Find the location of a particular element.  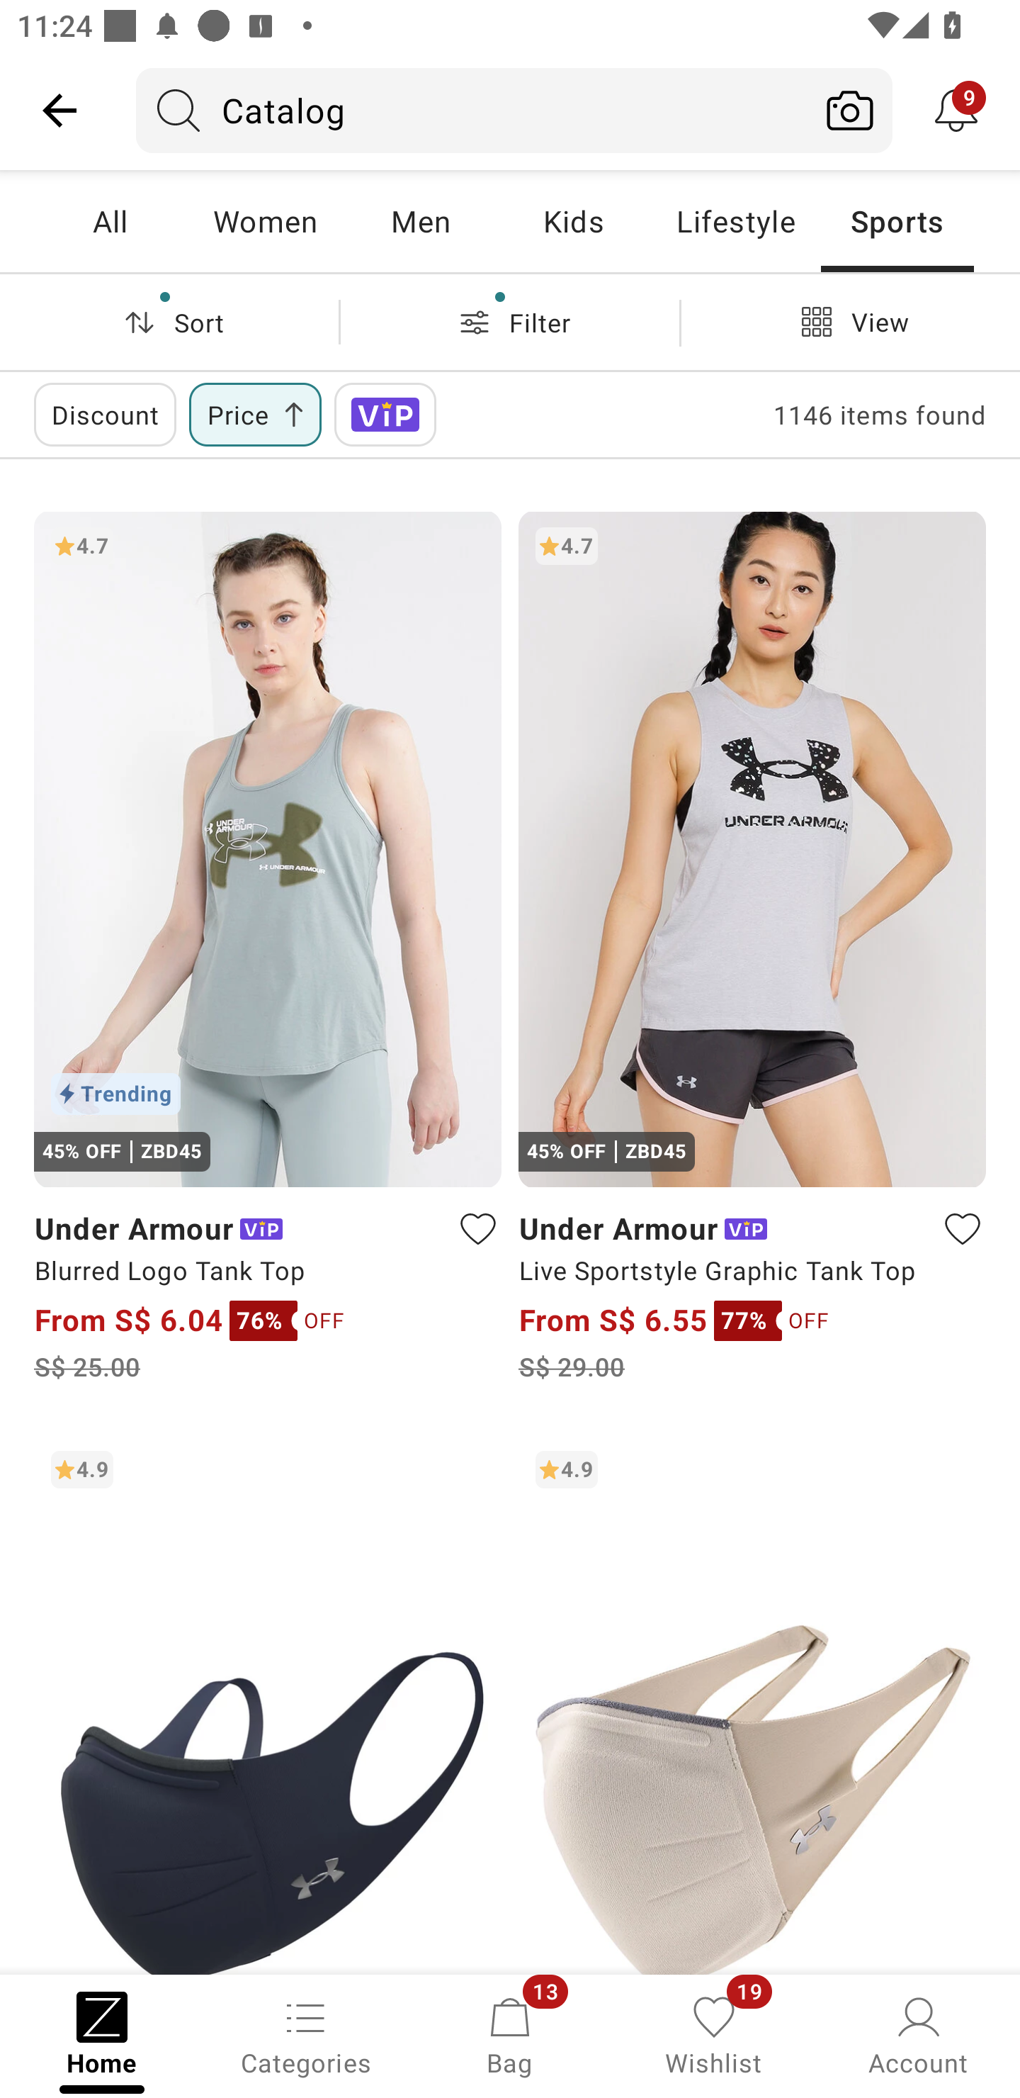

Discount is located at coordinates (105, 414).